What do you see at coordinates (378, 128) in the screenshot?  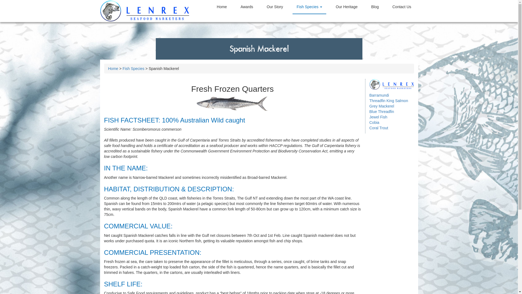 I see `Coral Trout` at bounding box center [378, 128].